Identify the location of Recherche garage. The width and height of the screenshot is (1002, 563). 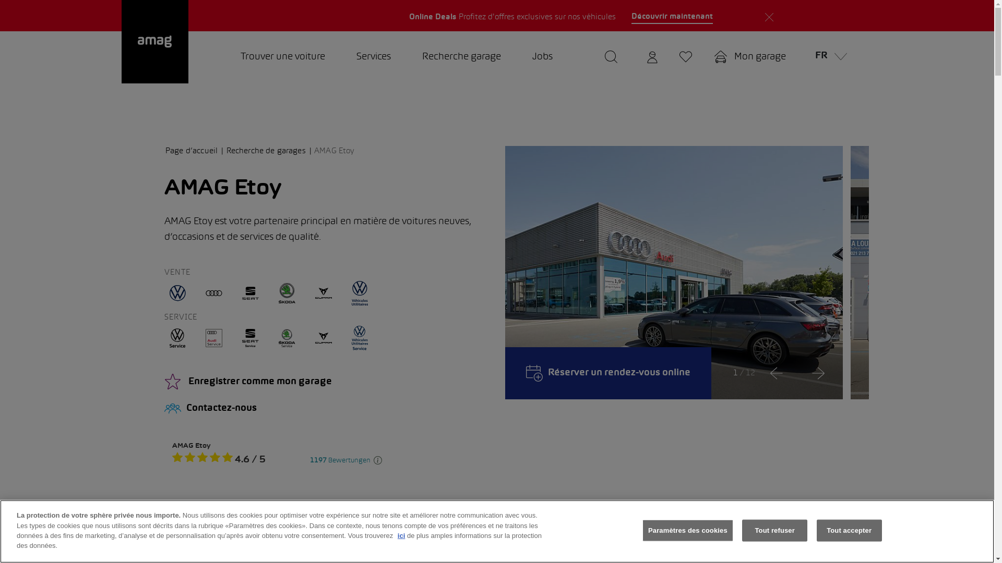
(461, 57).